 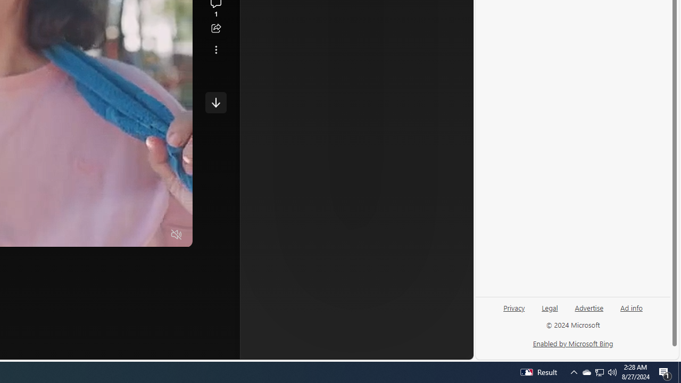 I want to click on Class: at-item detail-page, so click(x=216, y=50).